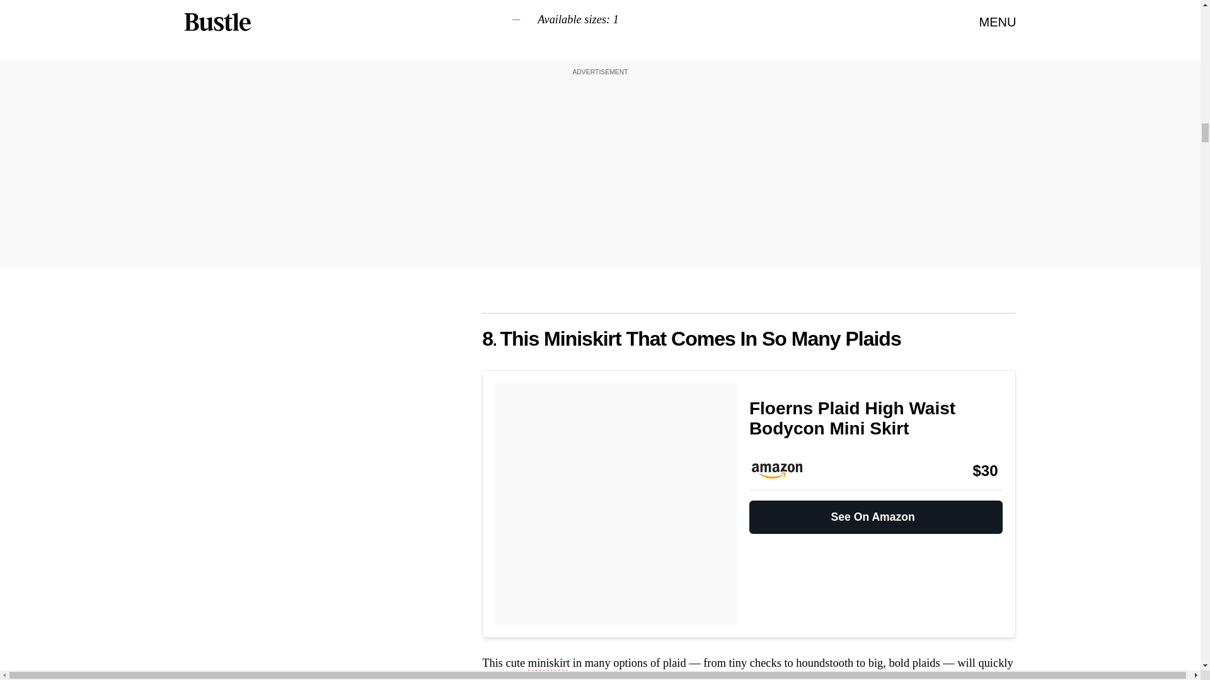 Image resolution: width=1210 pixels, height=680 pixels. What do you see at coordinates (876, 511) in the screenshot?
I see `See On Amazon` at bounding box center [876, 511].